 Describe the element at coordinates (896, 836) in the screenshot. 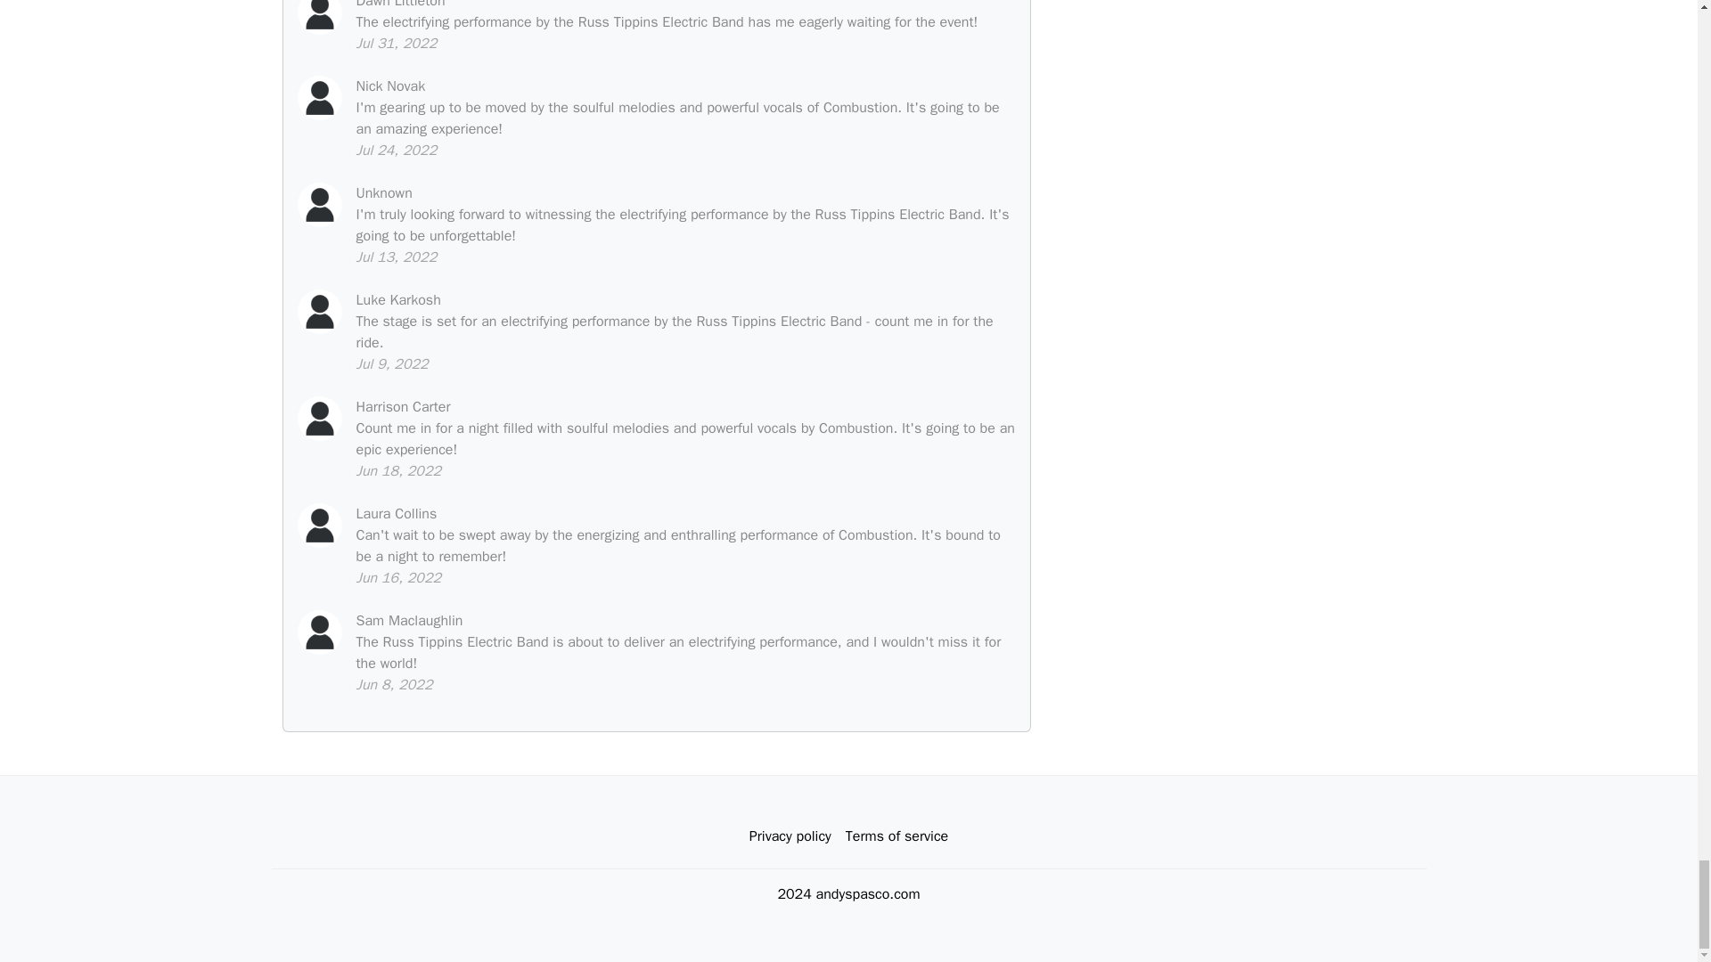

I see `Terms of service` at that location.